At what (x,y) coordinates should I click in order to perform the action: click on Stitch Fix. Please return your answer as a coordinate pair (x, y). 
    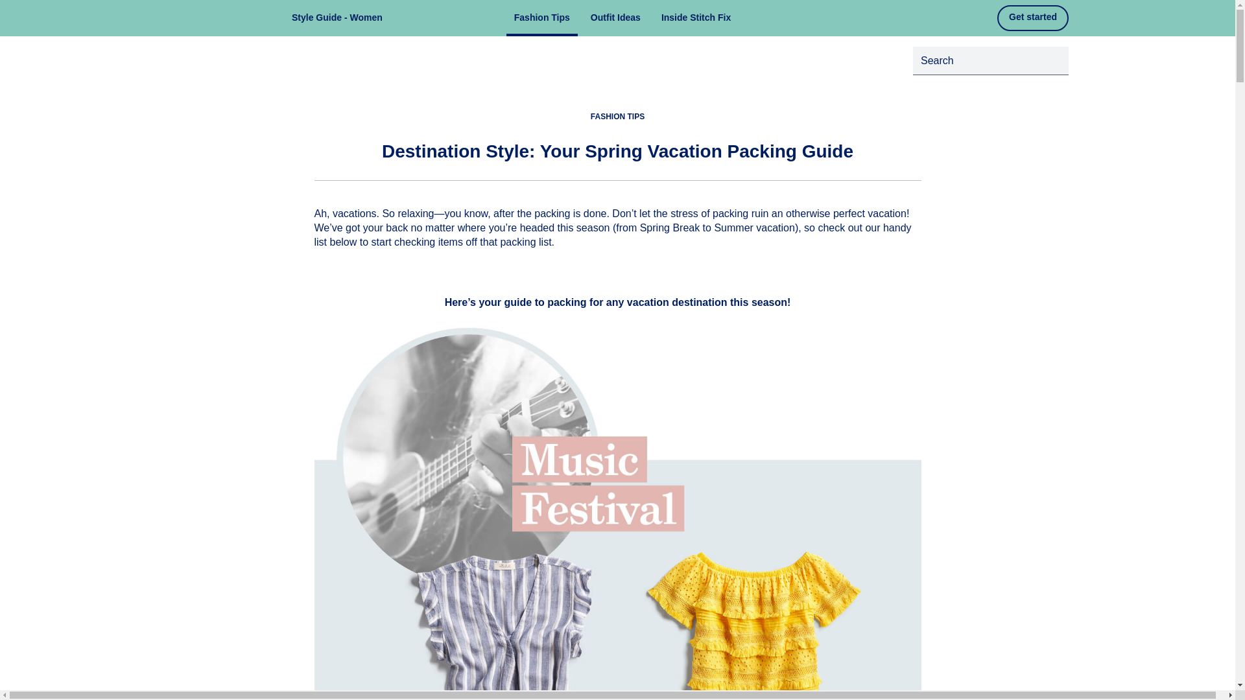
    Looking at the image, I should click on (226, 18).